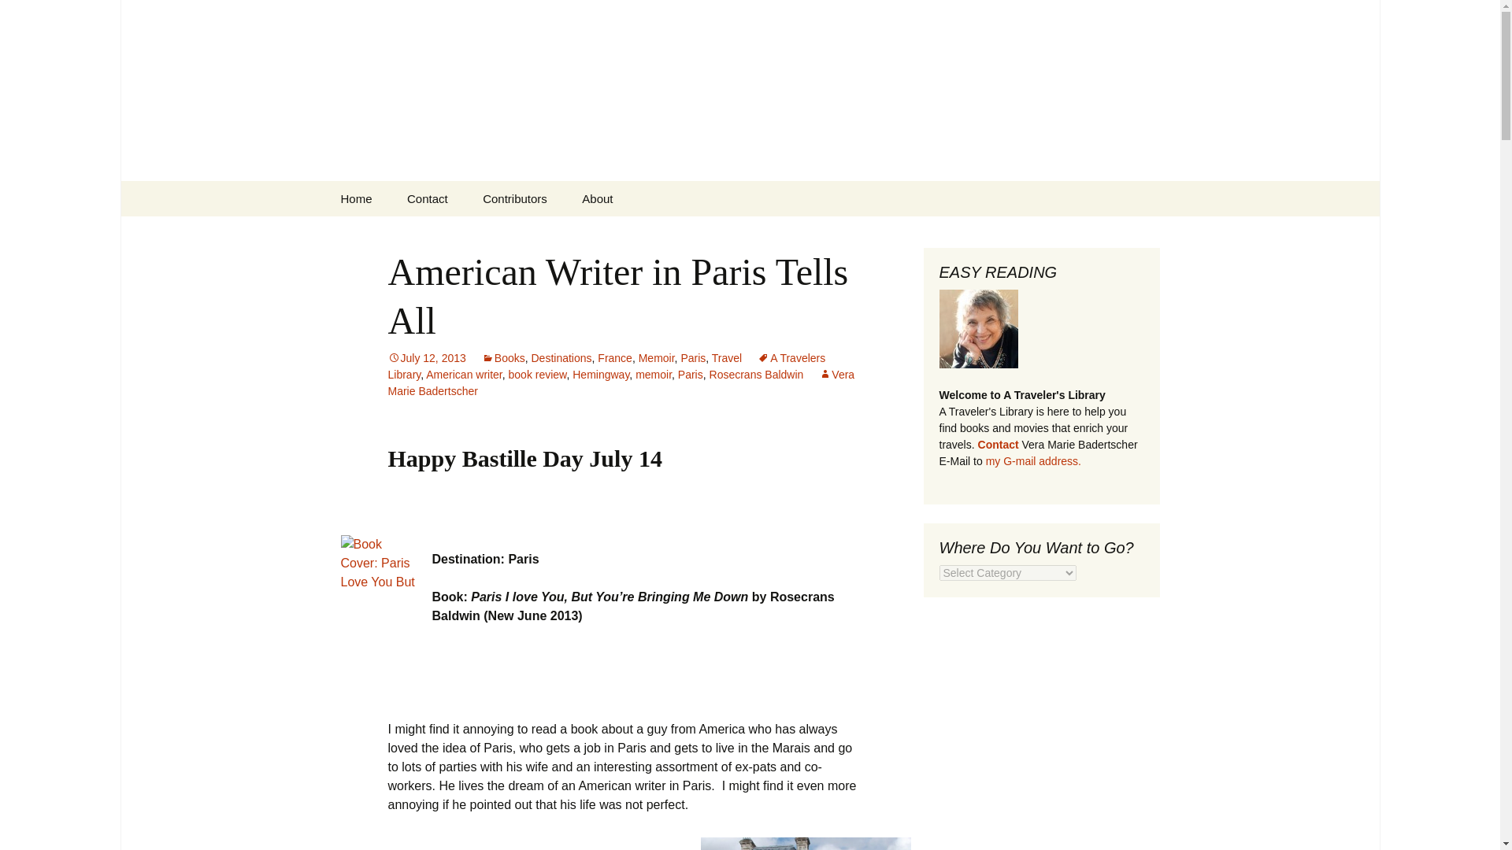 The width and height of the screenshot is (1512, 850). Describe the element at coordinates (561, 358) in the screenshot. I see `Destinations` at that location.